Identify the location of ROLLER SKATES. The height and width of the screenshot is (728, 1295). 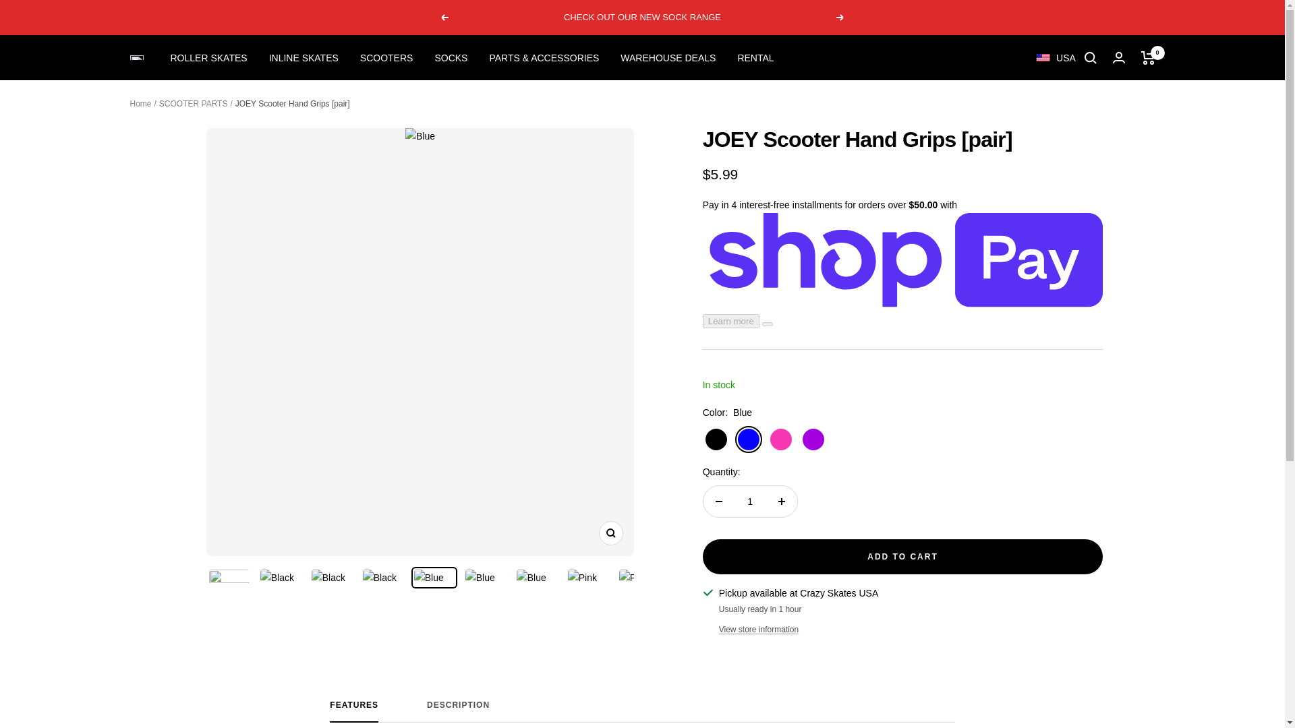
(610, 533).